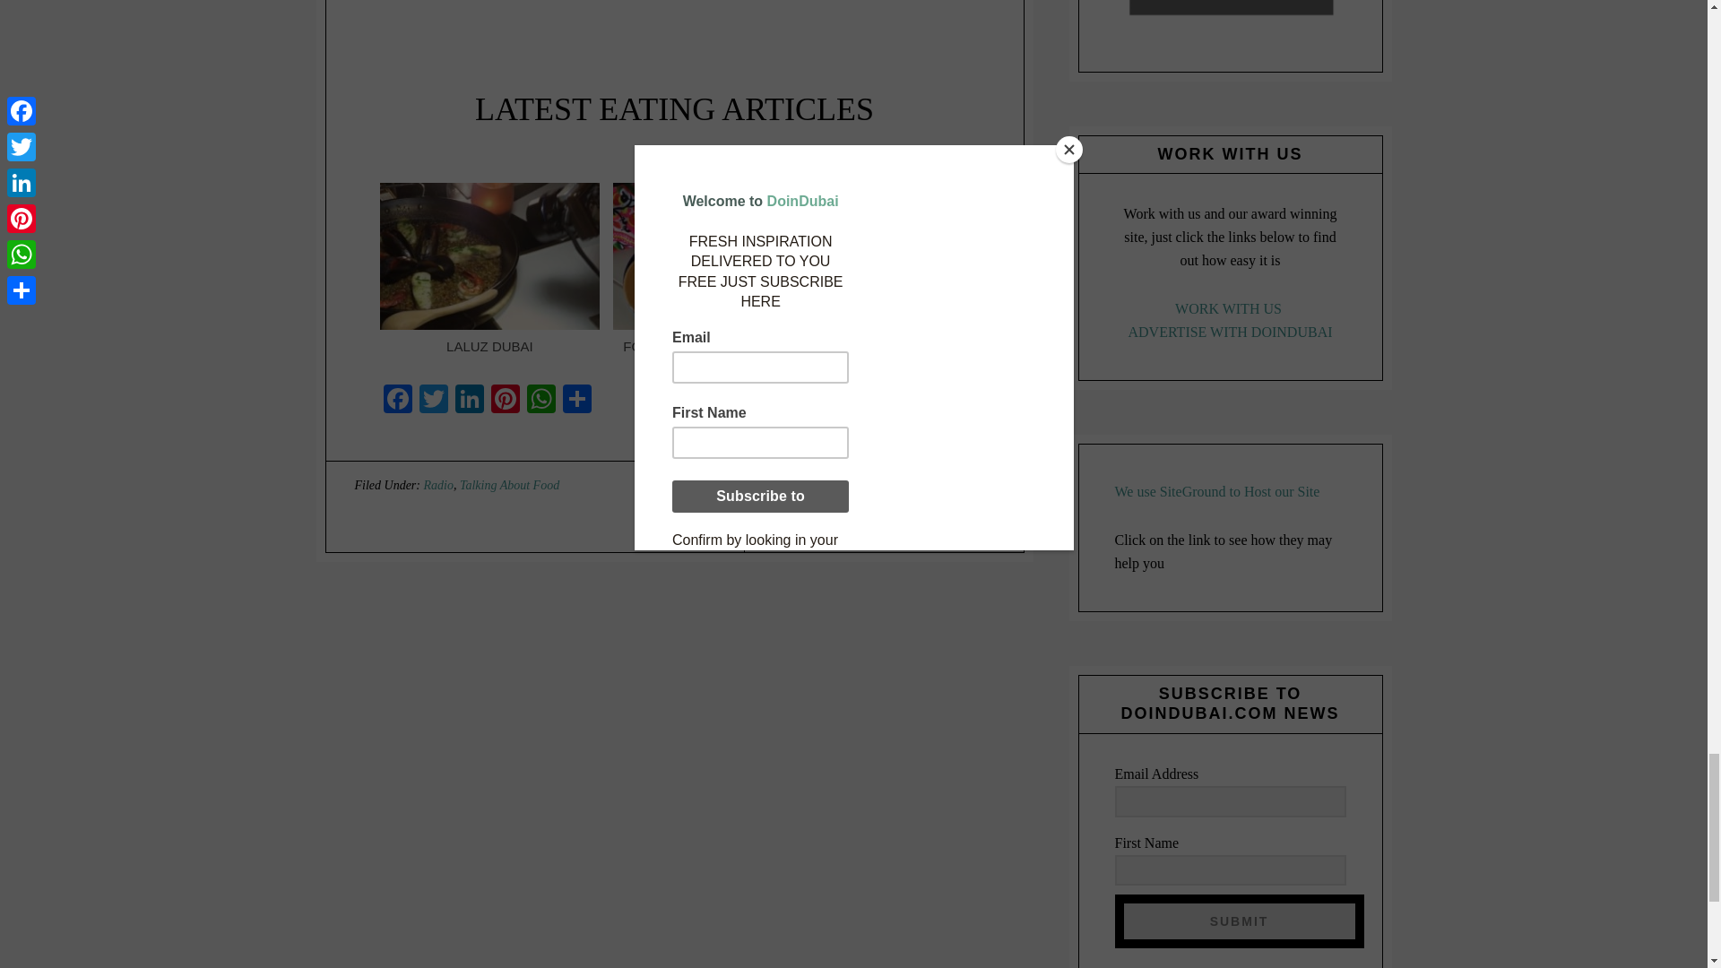 This screenshot has width=1721, height=968. Describe the element at coordinates (434, 400) in the screenshot. I see `Twitter` at that location.